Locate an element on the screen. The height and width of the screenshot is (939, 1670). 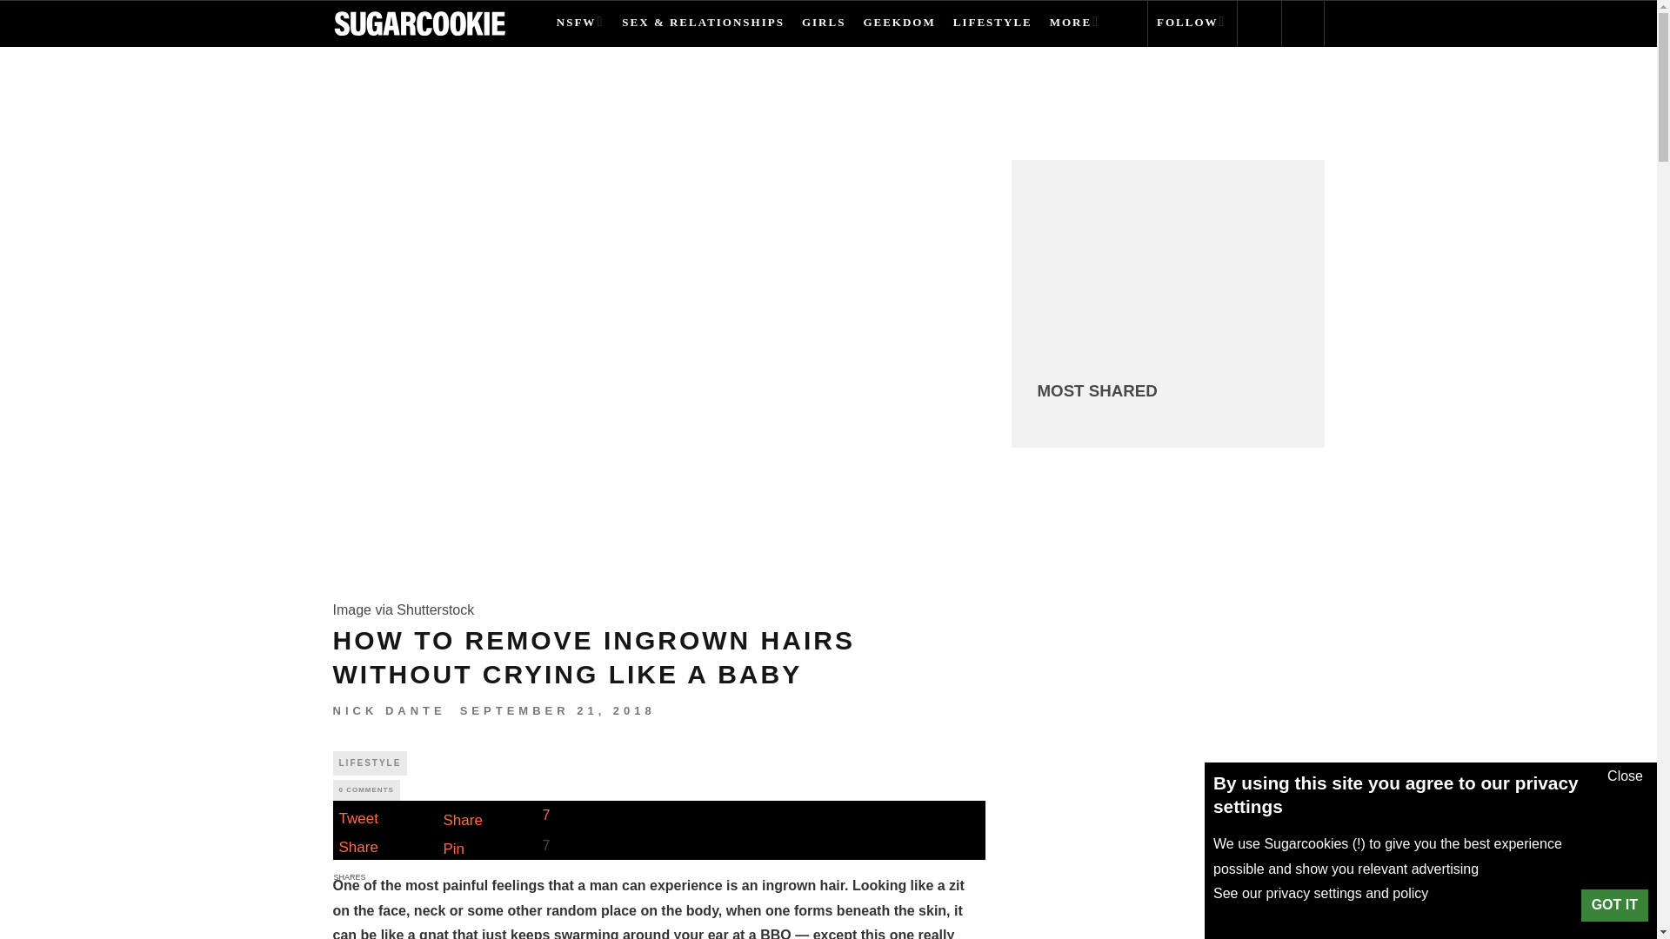
Search is located at coordinates (26, 9).